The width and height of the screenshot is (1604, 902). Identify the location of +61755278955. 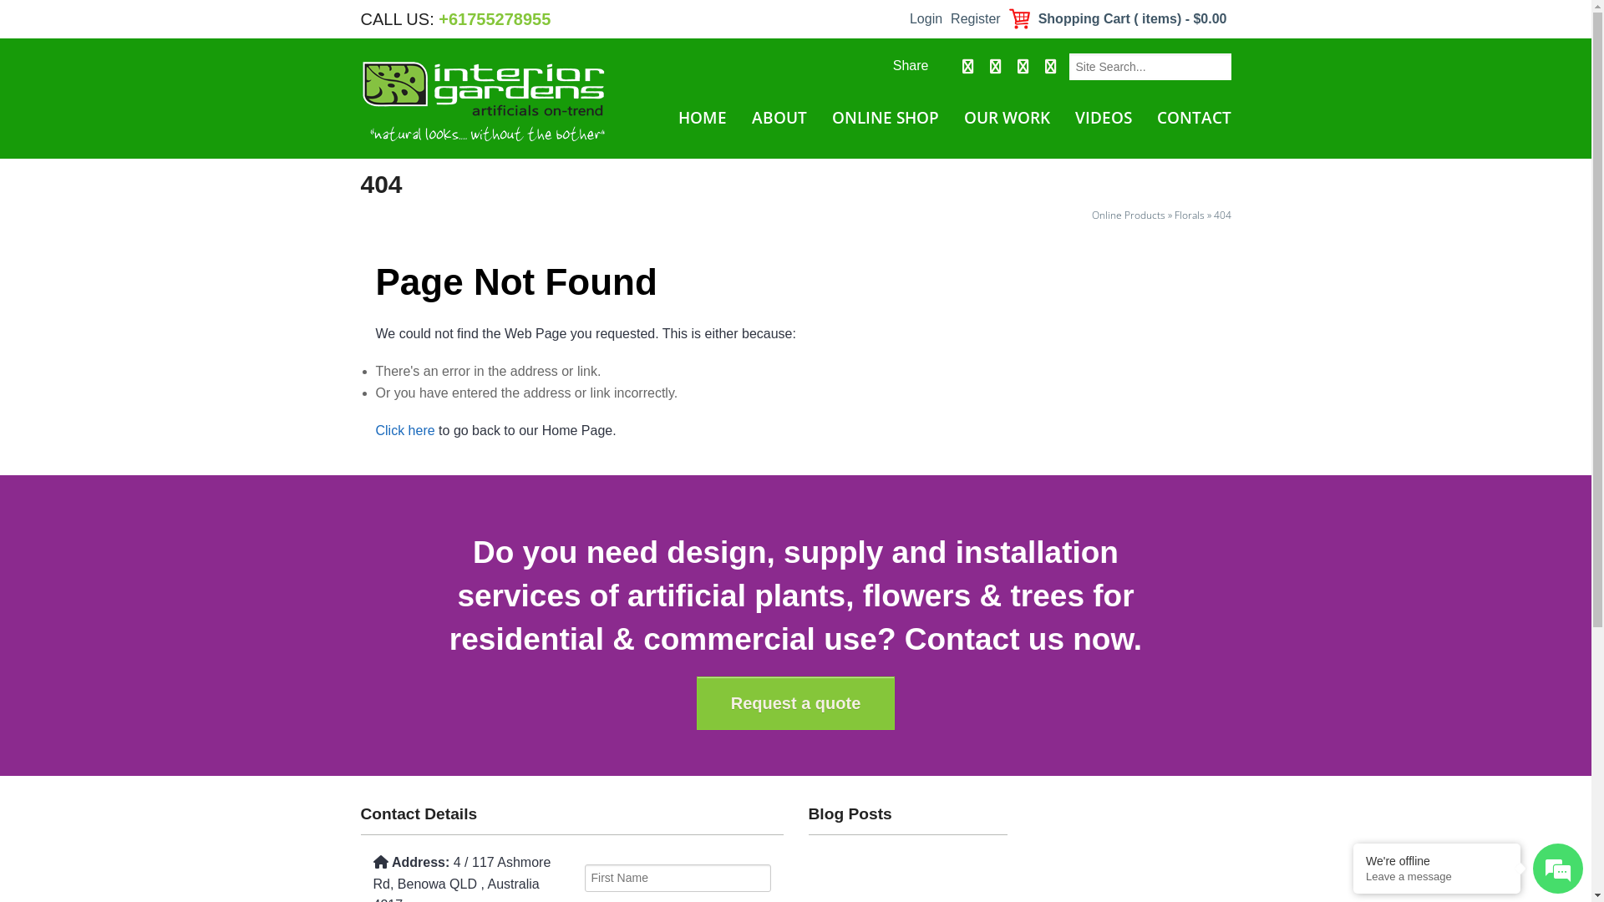
(495, 19).